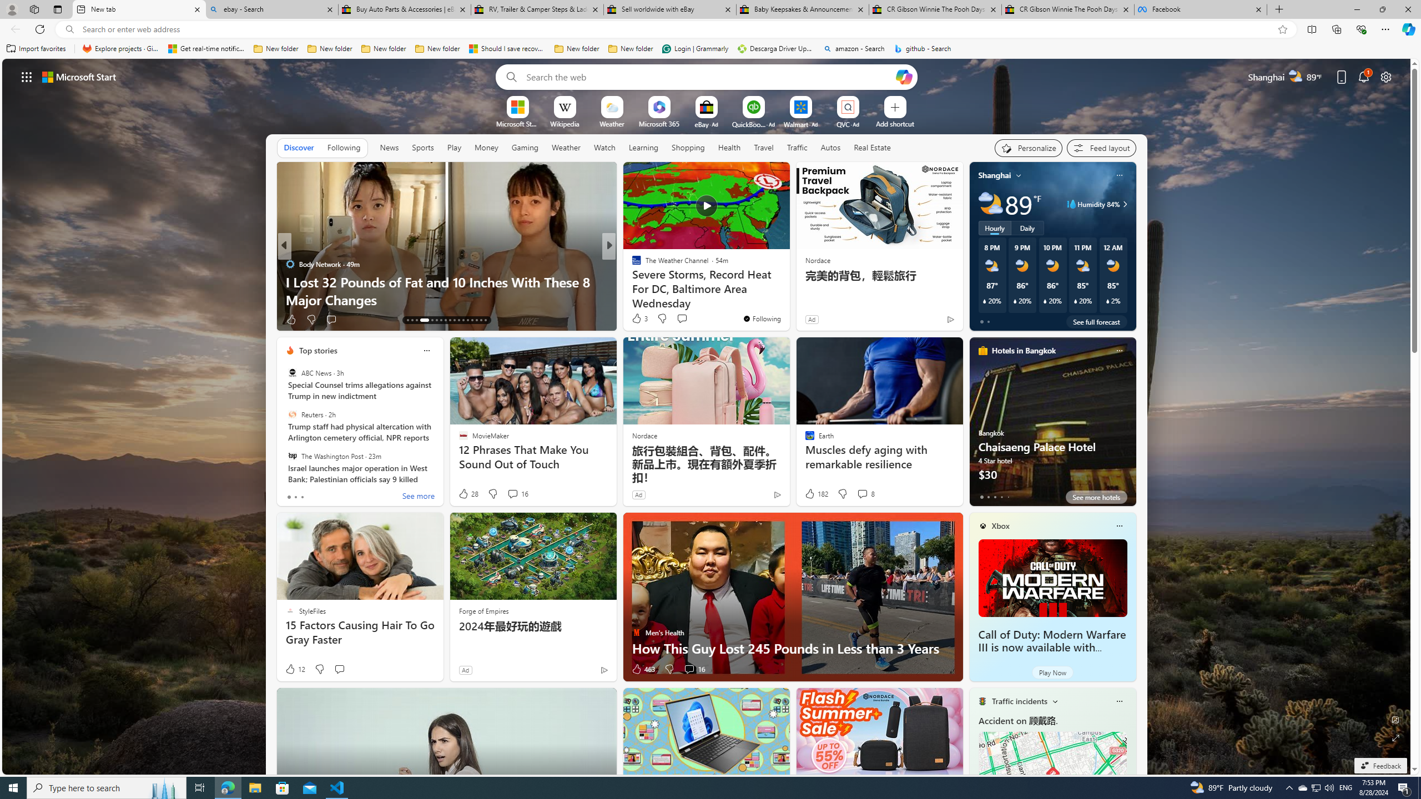 This screenshot has width=1421, height=799. What do you see at coordinates (1107, 301) in the screenshot?
I see `Class: weather-current-precipitation-glyph` at bounding box center [1107, 301].